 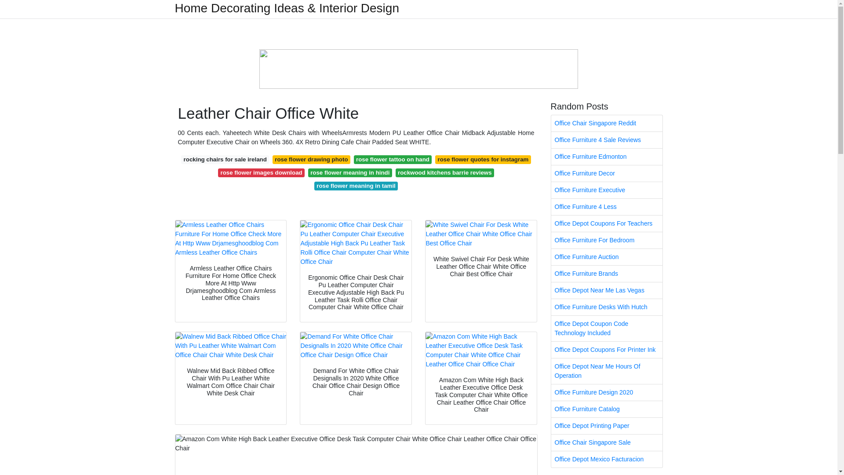 I want to click on rose flower drawing photo, so click(x=311, y=159).